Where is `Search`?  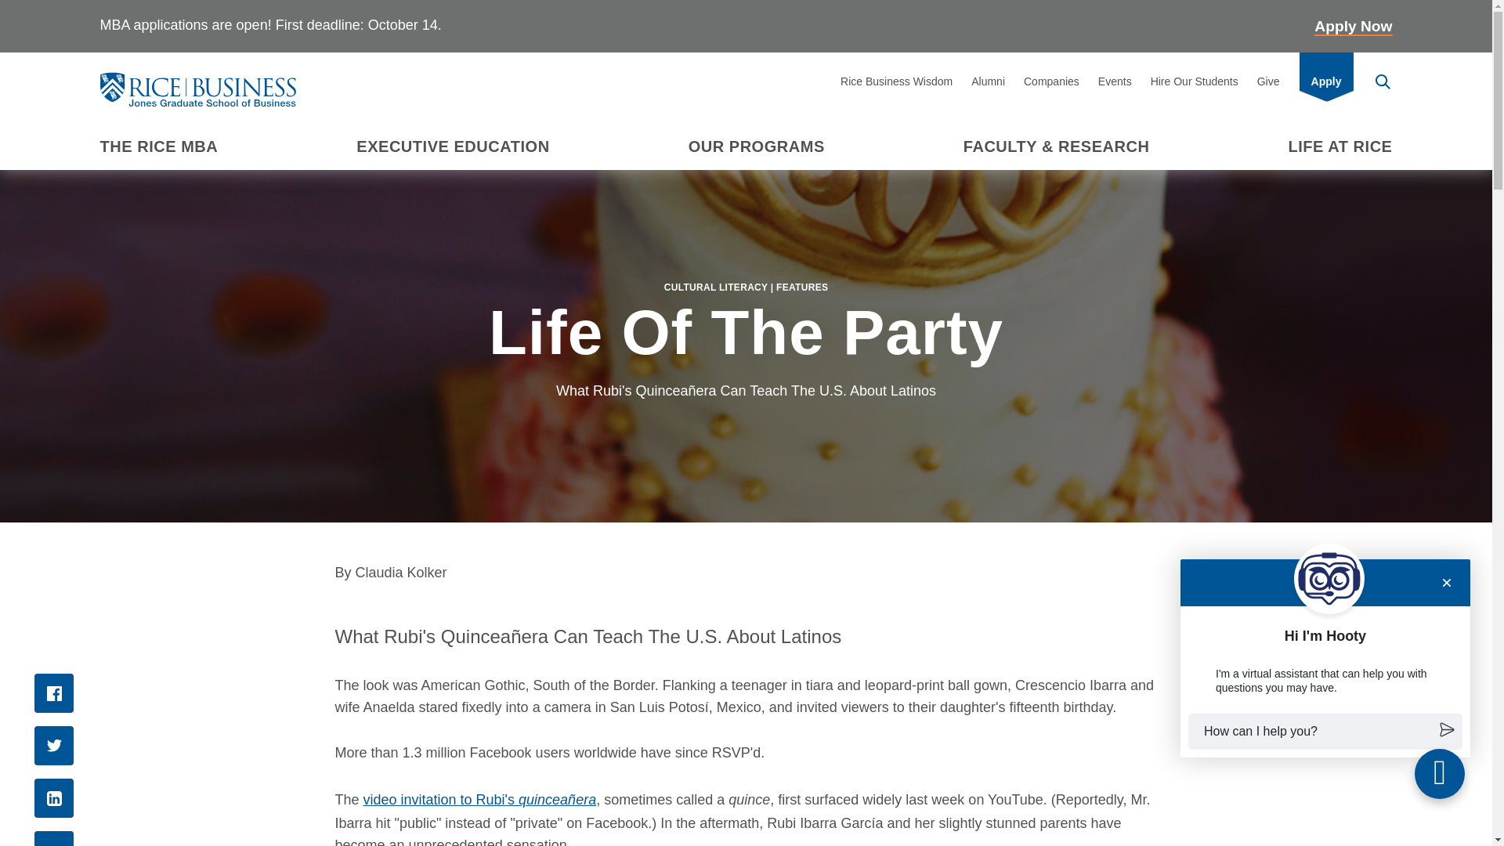
Search is located at coordinates (1383, 81).